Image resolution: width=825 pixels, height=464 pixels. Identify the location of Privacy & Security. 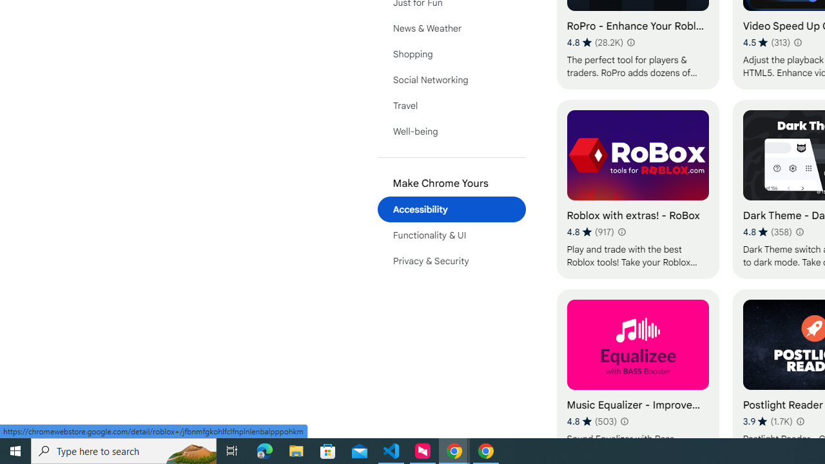
(451, 260).